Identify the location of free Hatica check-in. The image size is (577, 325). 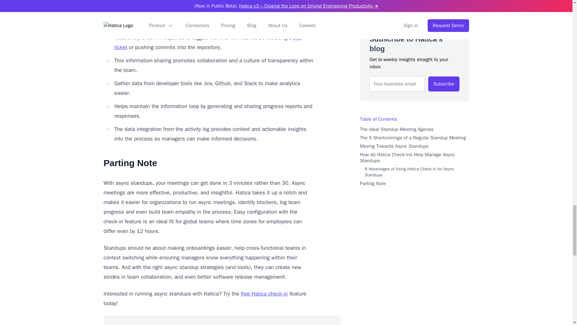
(264, 294).